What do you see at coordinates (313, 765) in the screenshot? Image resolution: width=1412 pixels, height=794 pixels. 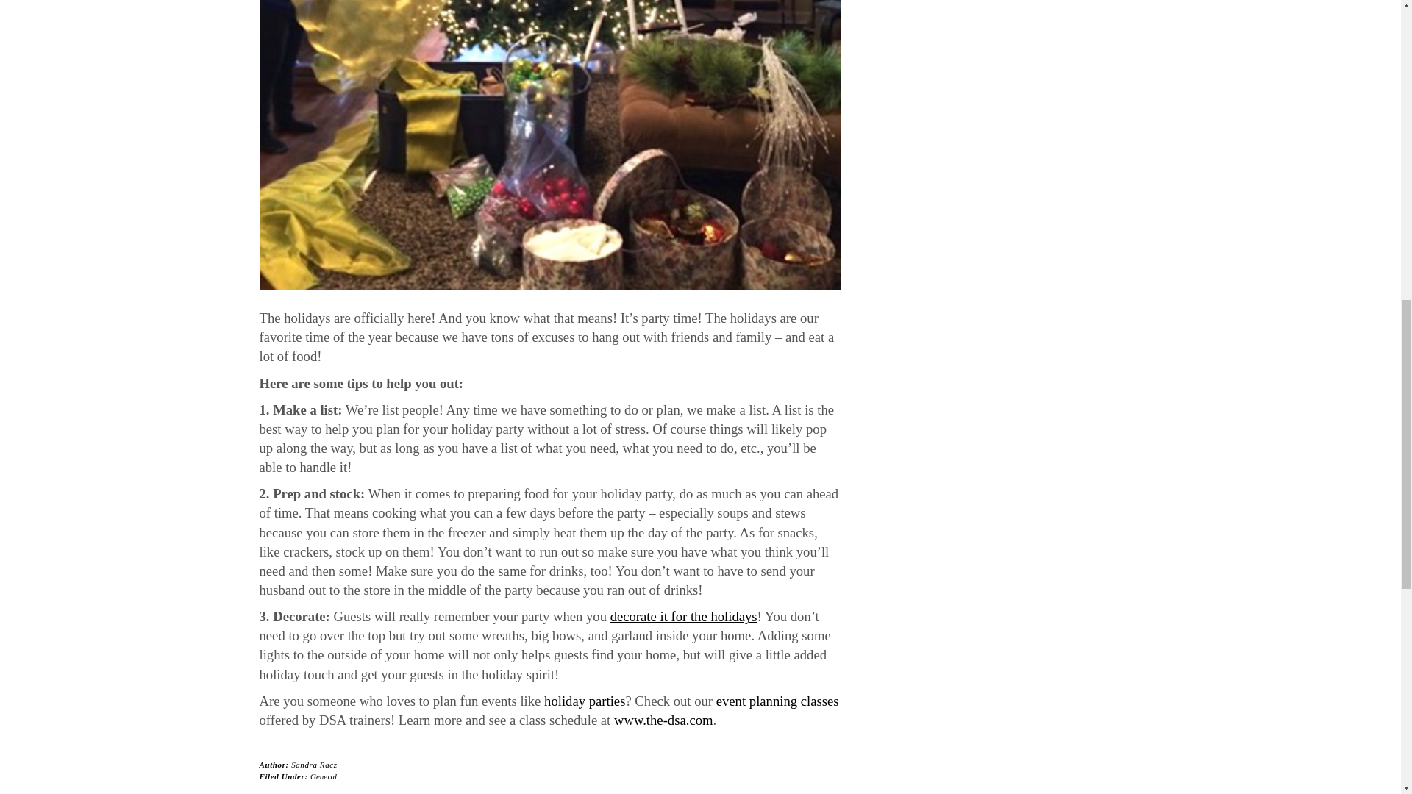 I see `Sandra Racz` at bounding box center [313, 765].